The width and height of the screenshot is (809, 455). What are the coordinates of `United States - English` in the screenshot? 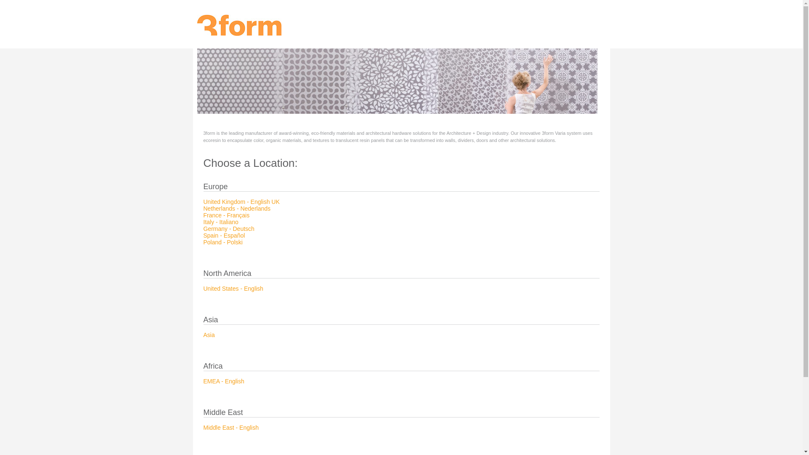 It's located at (233, 289).